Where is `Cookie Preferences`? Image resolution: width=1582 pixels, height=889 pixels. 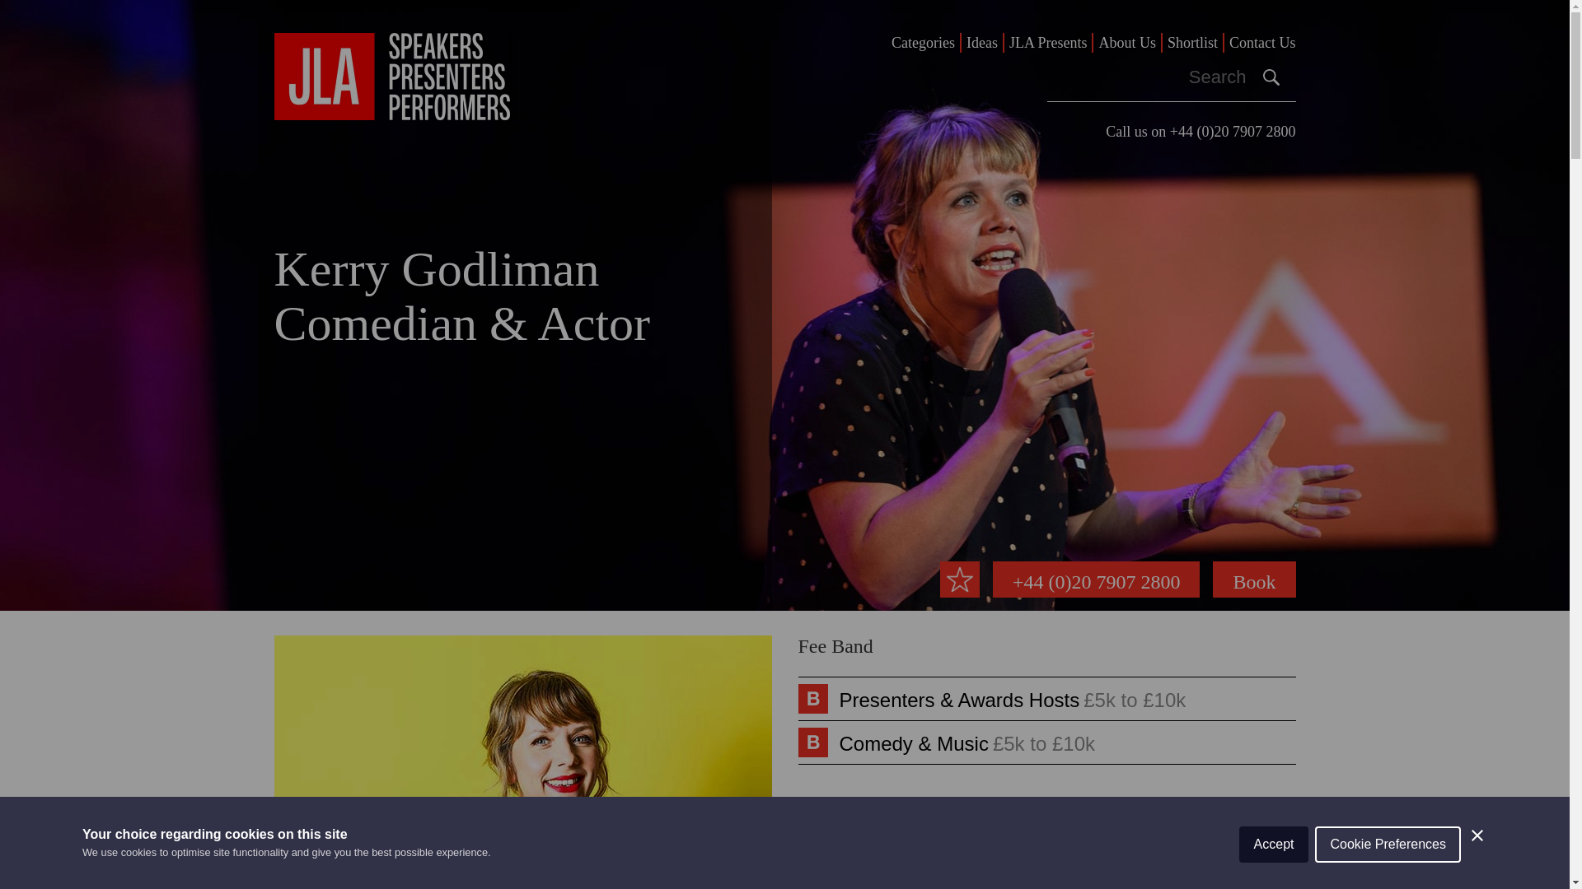 Cookie Preferences is located at coordinates (1388, 877).